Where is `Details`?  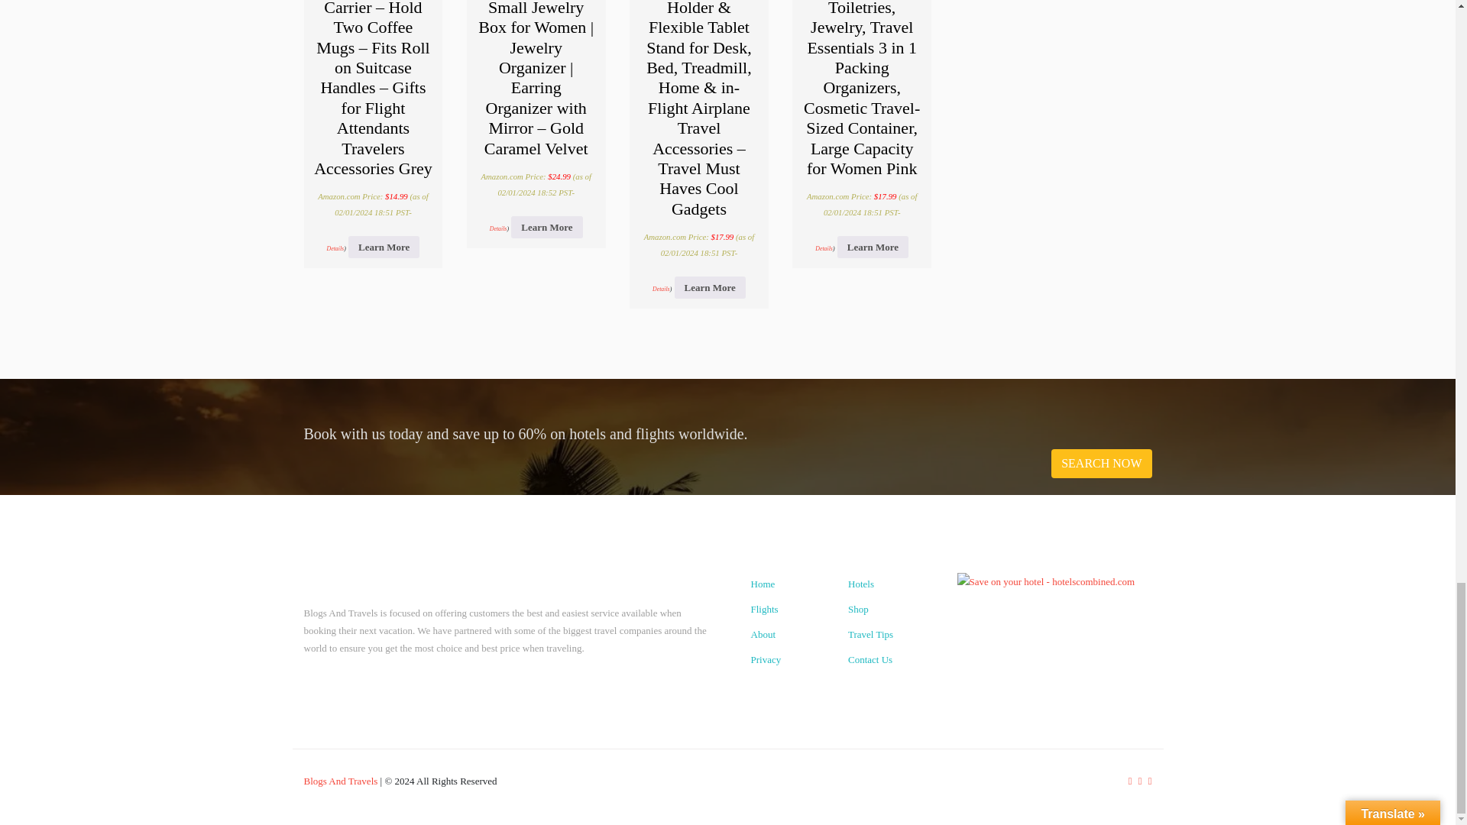
Details is located at coordinates (336, 248).